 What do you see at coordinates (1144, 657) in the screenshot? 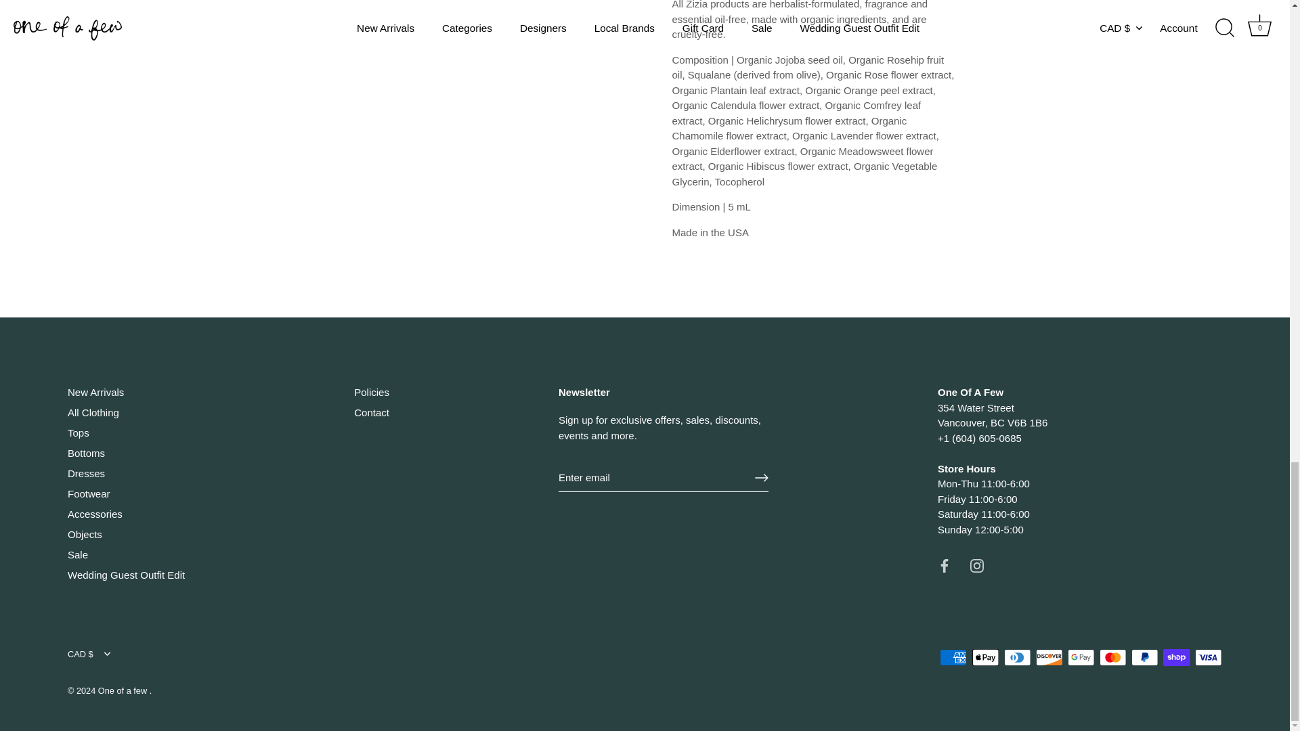
I see `PayPal` at bounding box center [1144, 657].